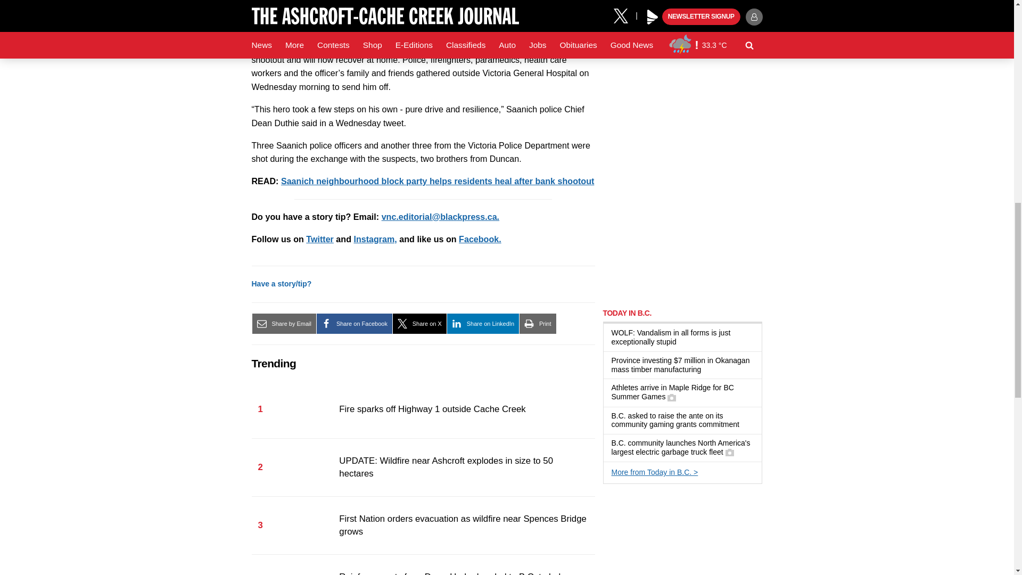  Describe the element at coordinates (729, 453) in the screenshot. I see `Has a gallery` at that location.